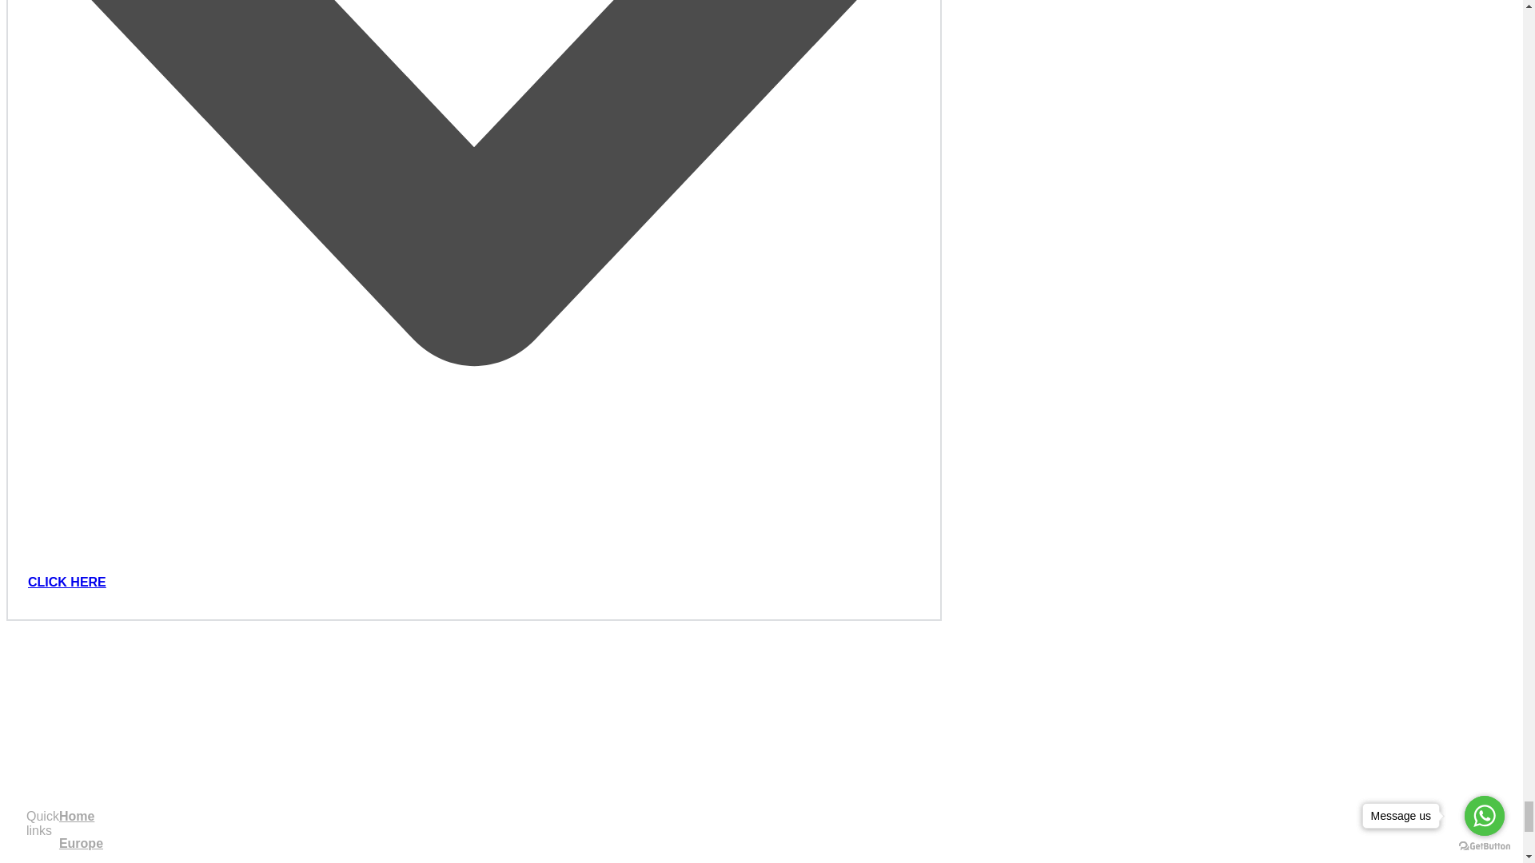 This screenshot has height=863, width=1535. What do you see at coordinates (77, 817) in the screenshot?
I see `Home` at bounding box center [77, 817].